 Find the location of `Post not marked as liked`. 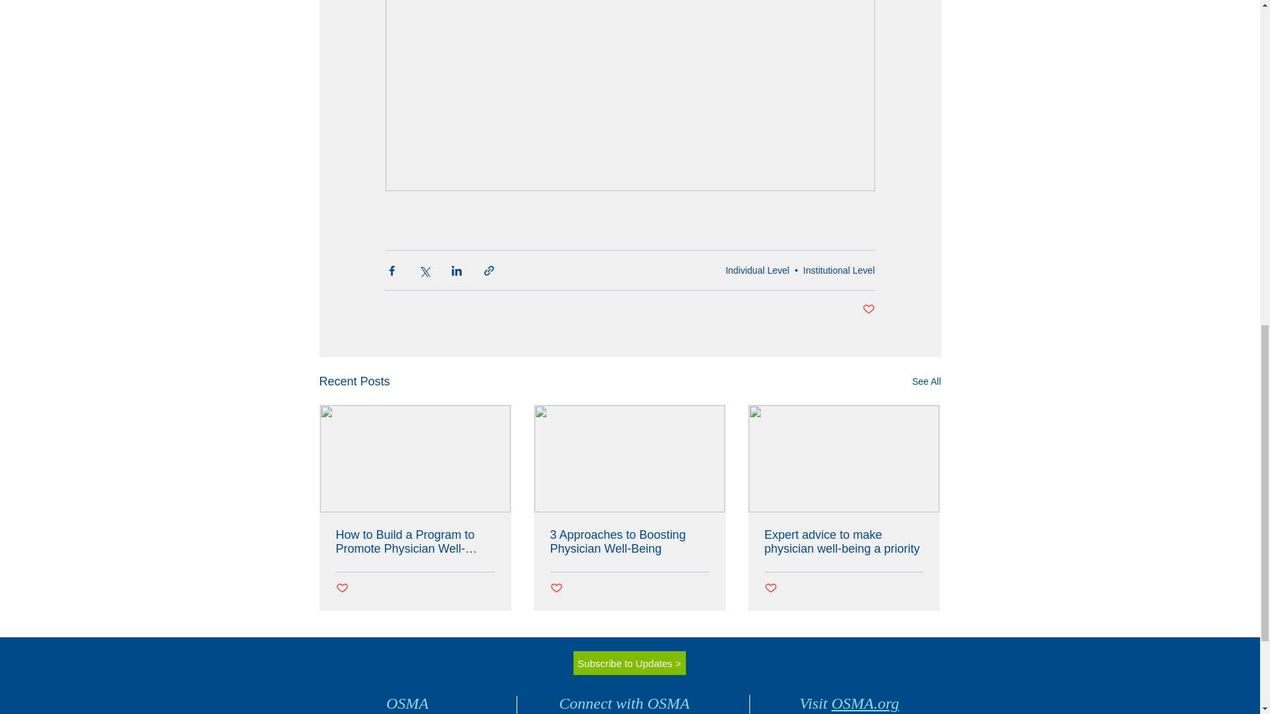

Post not marked as liked is located at coordinates (771, 588).